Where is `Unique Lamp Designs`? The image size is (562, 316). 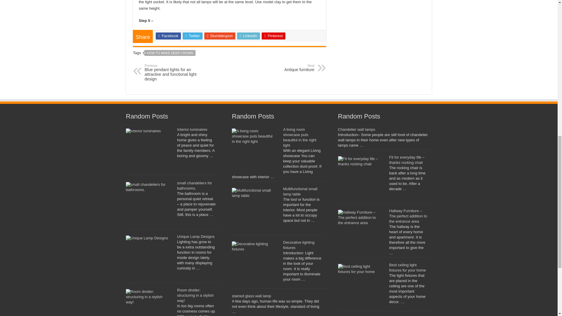
Unique Lamp Designs is located at coordinates (196, 236).